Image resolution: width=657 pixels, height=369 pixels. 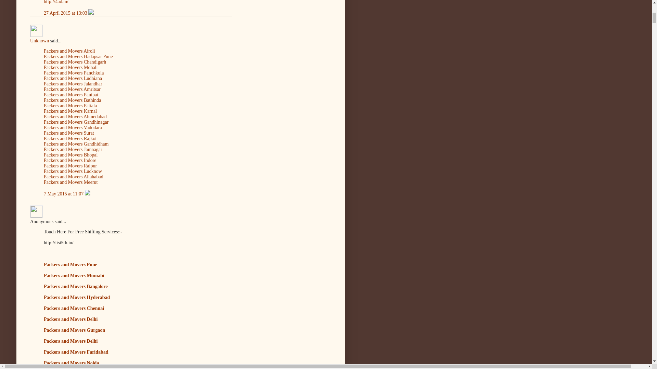 What do you see at coordinates (73, 78) in the screenshot?
I see `Packers and Movers Ludhiana` at bounding box center [73, 78].